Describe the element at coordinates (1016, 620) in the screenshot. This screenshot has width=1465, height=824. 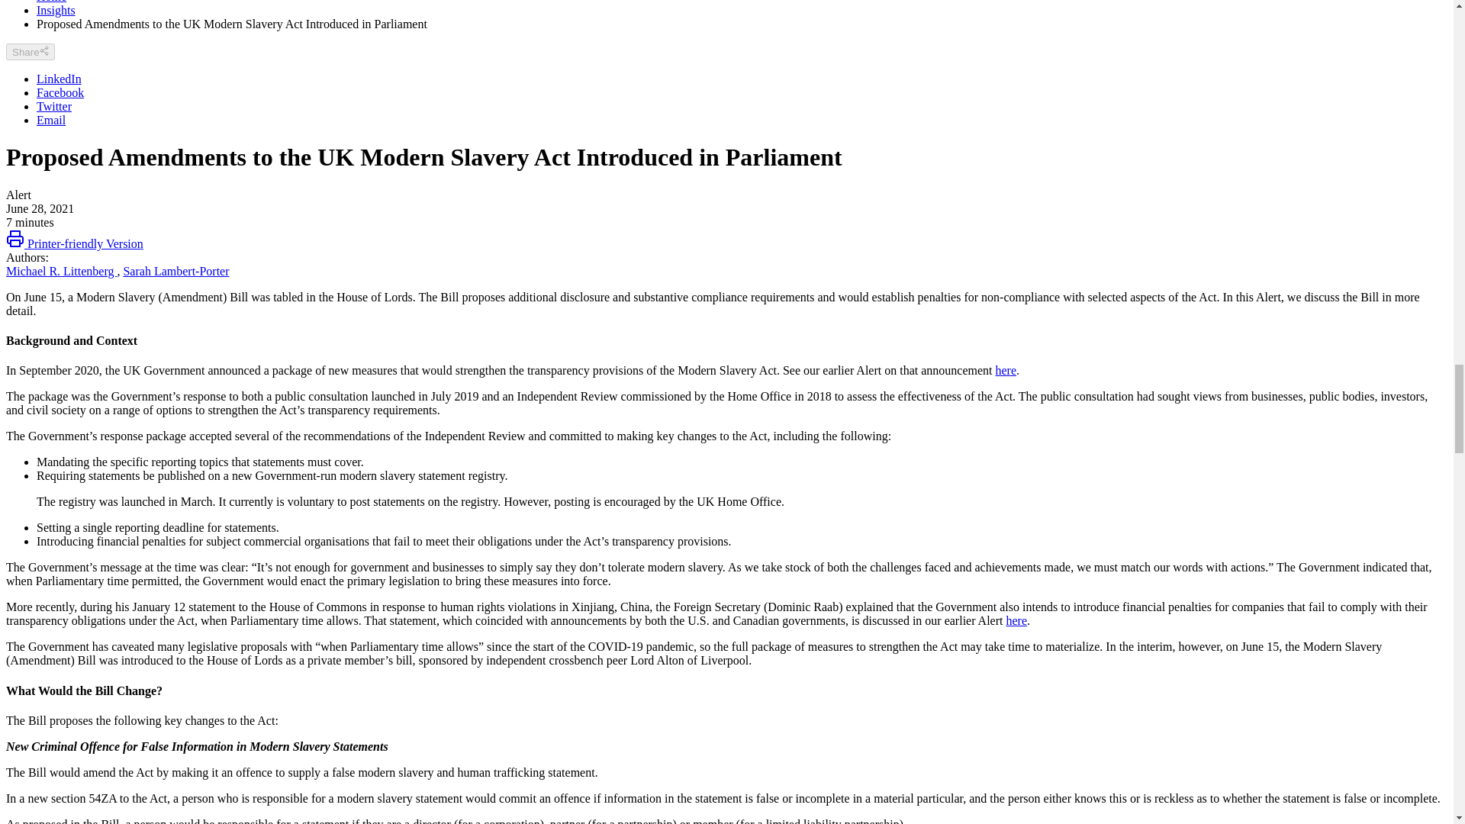
I see `here` at that location.